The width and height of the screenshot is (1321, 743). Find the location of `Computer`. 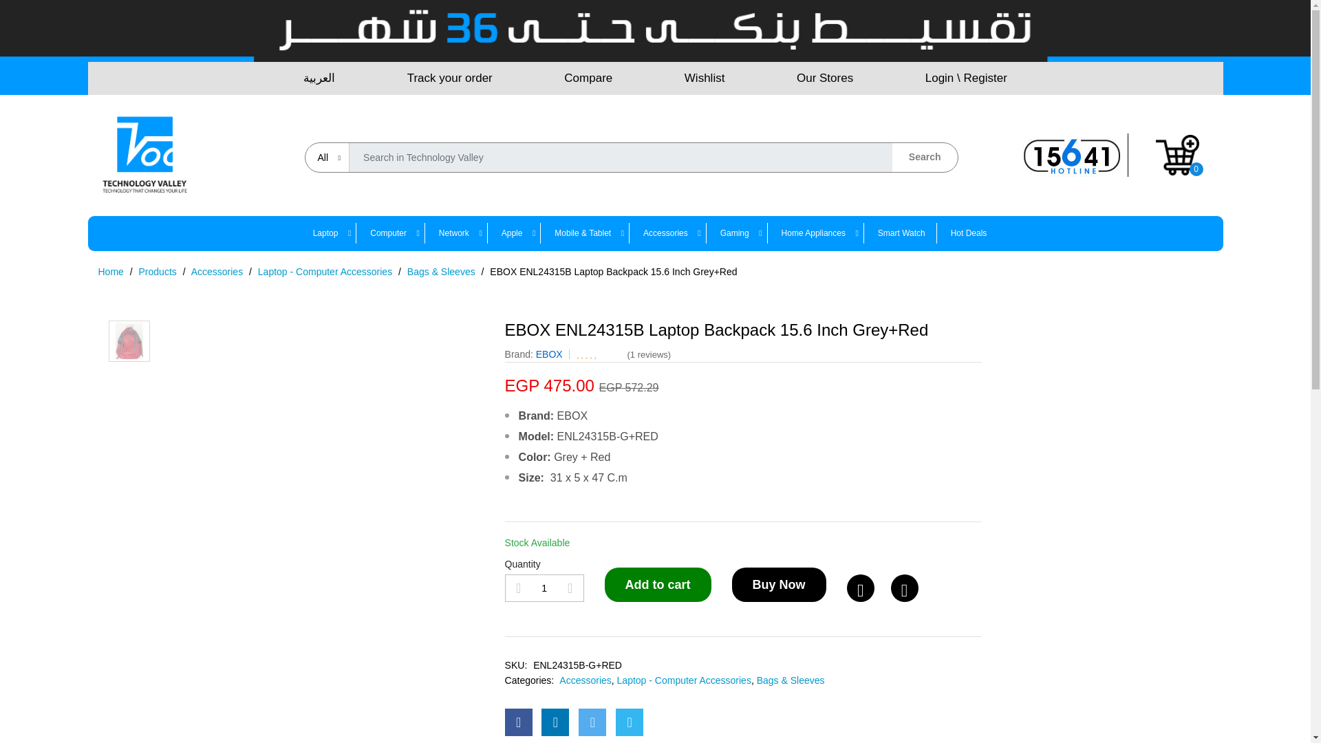

Computer is located at coordinates (388, 233).